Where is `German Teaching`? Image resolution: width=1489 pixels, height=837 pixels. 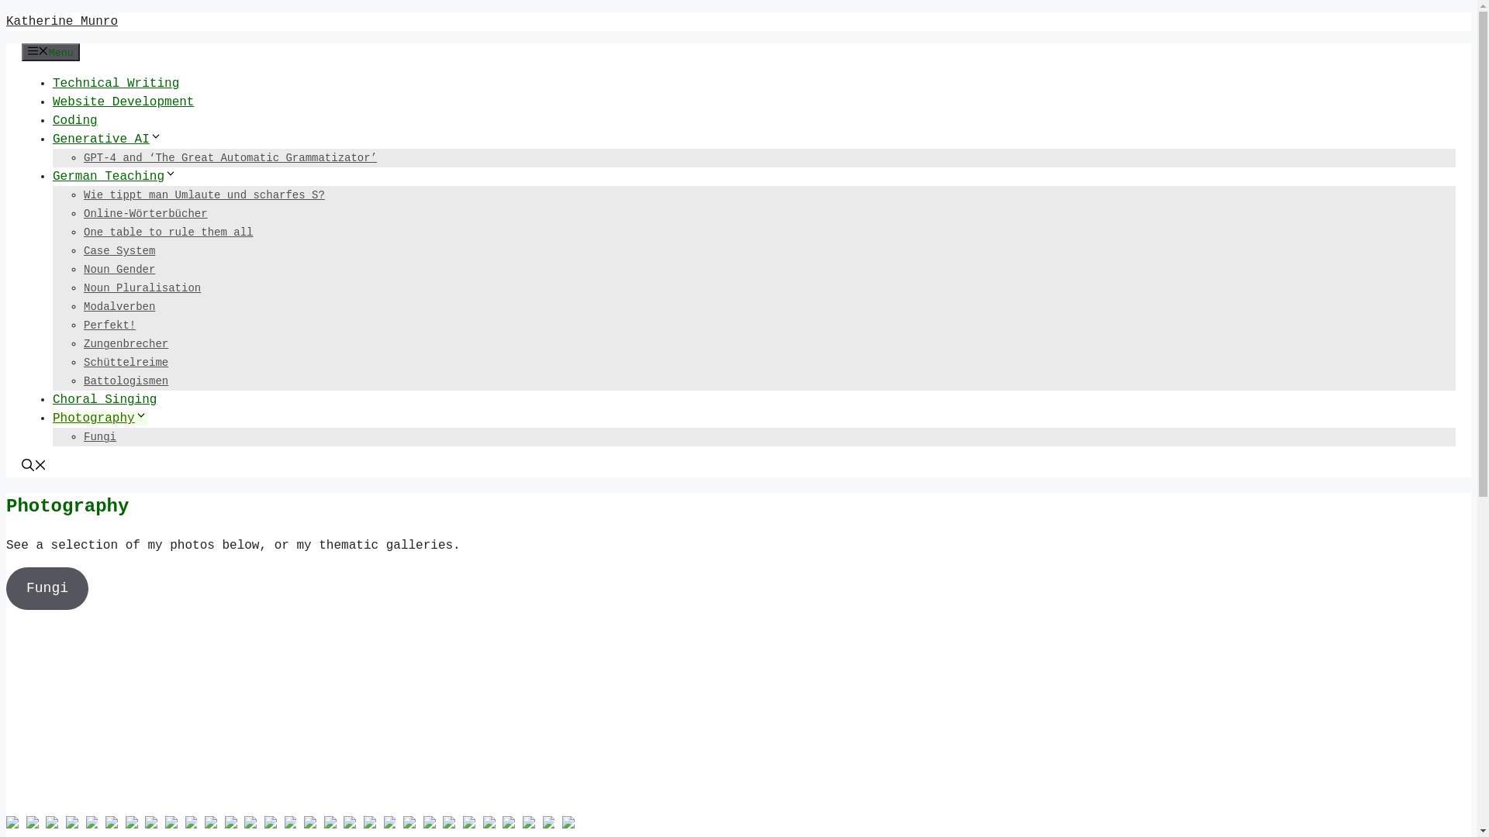 German Teaching is located at coordinates (115, 177).